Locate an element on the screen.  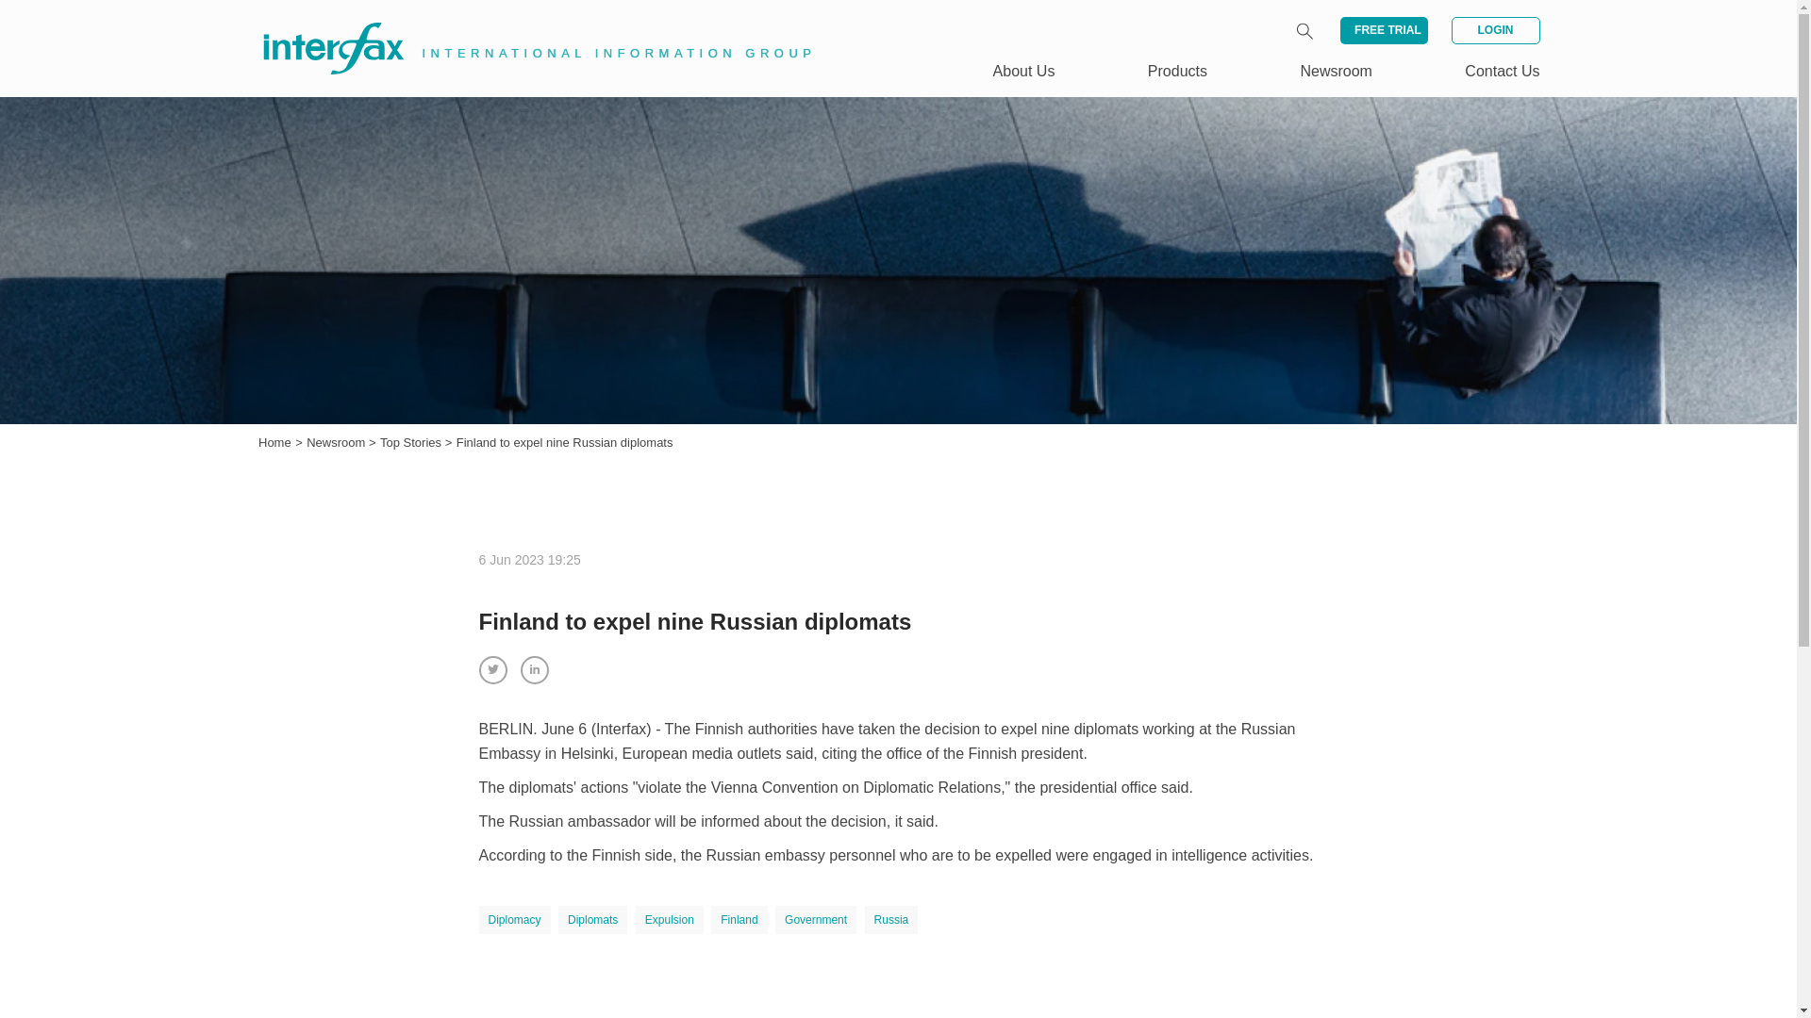
Newsroom is located at coordinates (338, 443).